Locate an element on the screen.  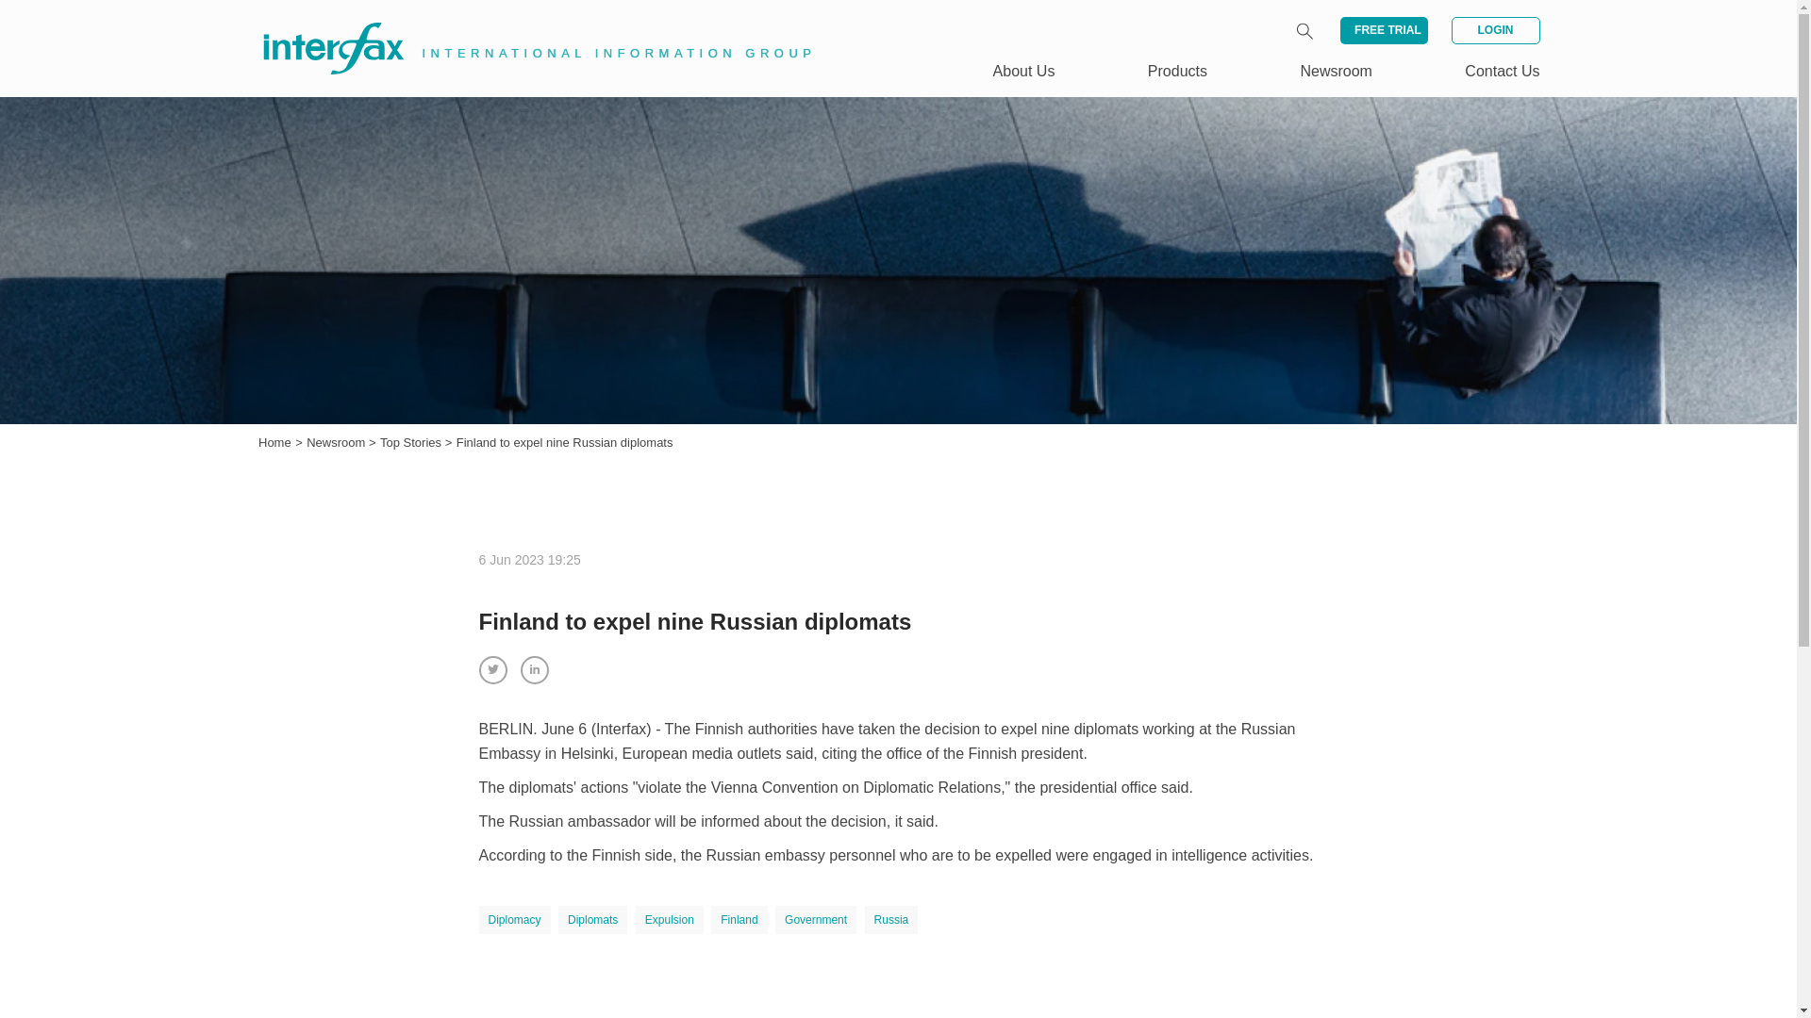
Newsroom is located at coordinates (338, 443).